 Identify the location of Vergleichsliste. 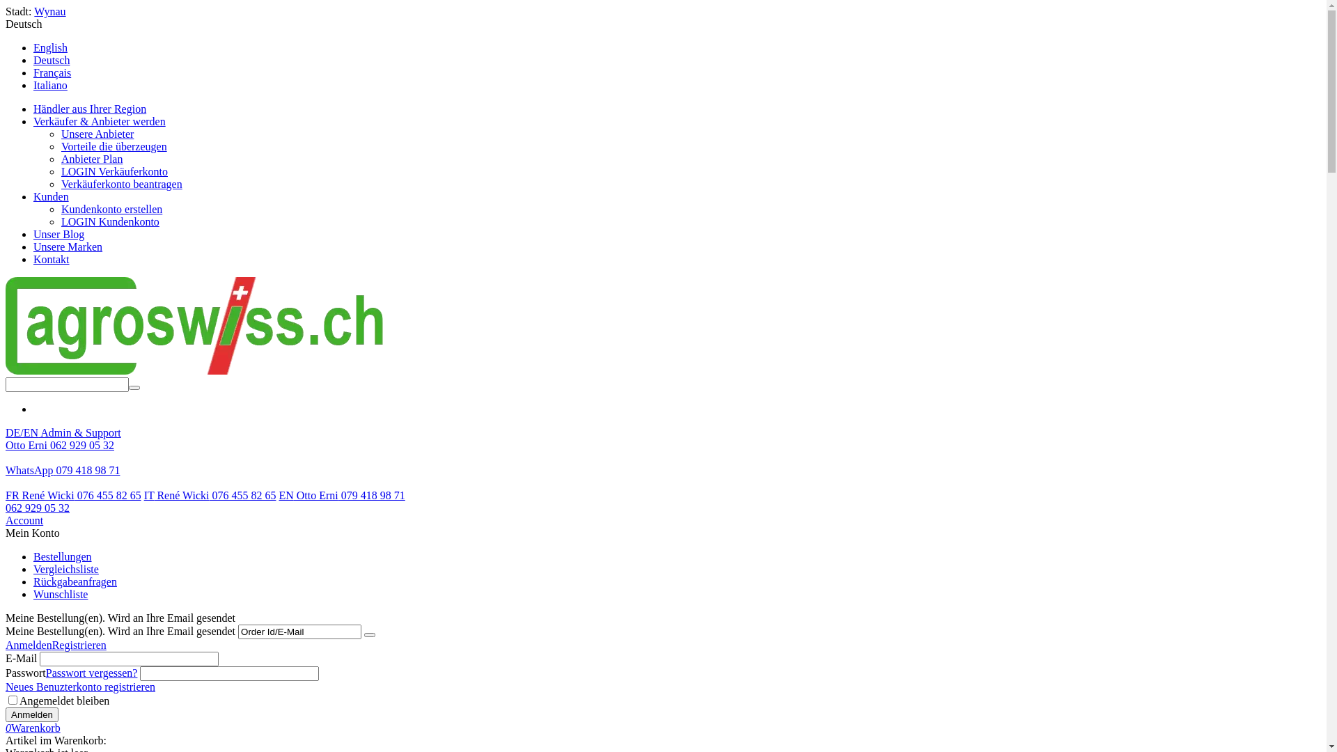
(66, 570).